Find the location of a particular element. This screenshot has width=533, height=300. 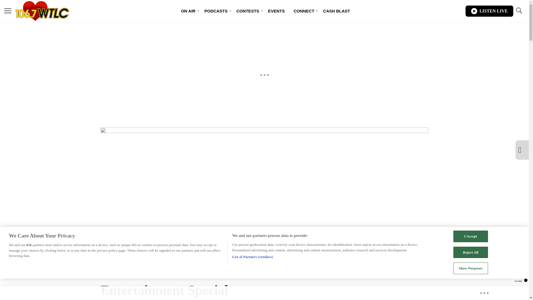

LISTEN LIVE is located at coordinates (489, 11).